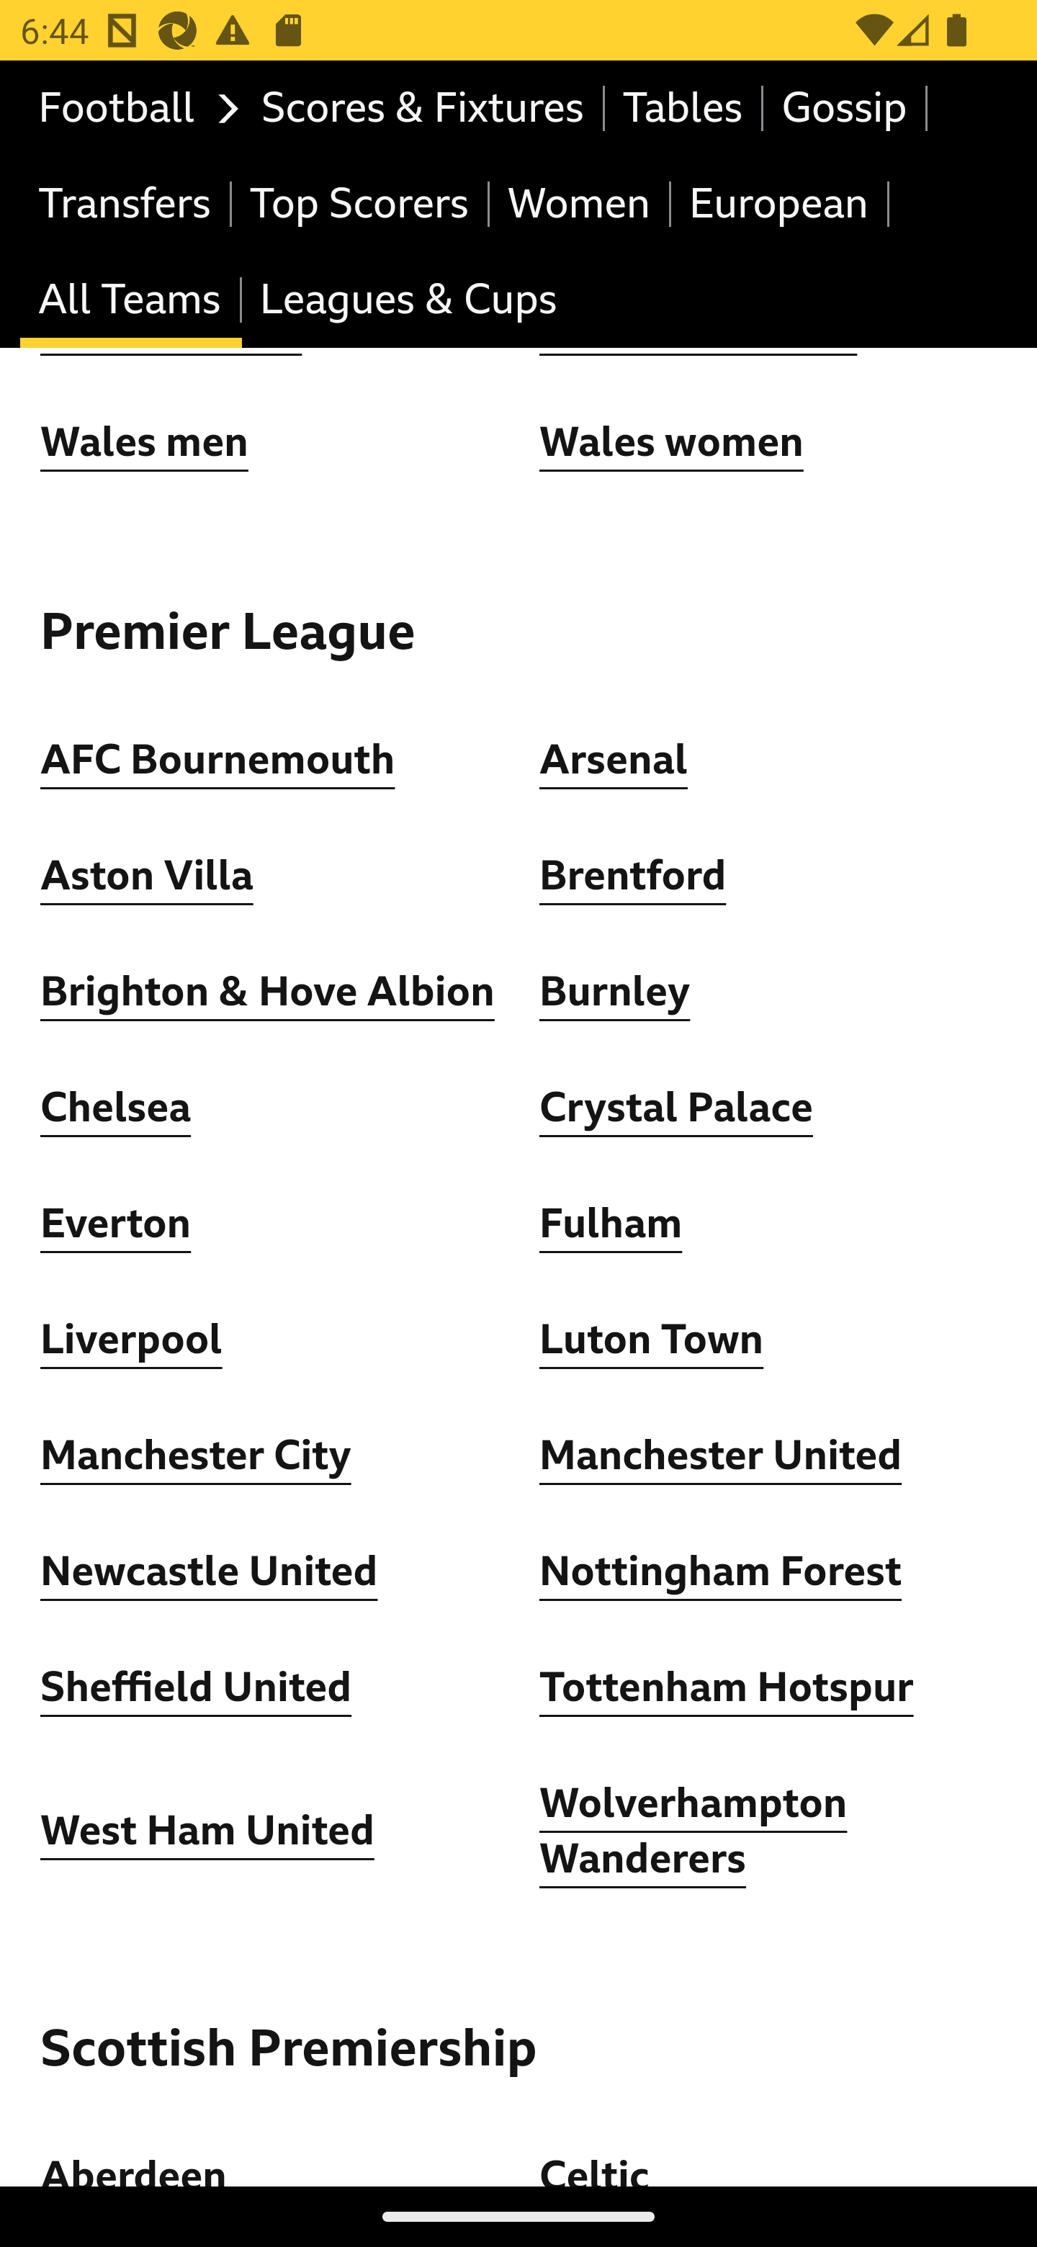  What do you see at coordinates (147, 877) in the screenshot?
I see `Aston Villa` at bounding box center [147, 877].